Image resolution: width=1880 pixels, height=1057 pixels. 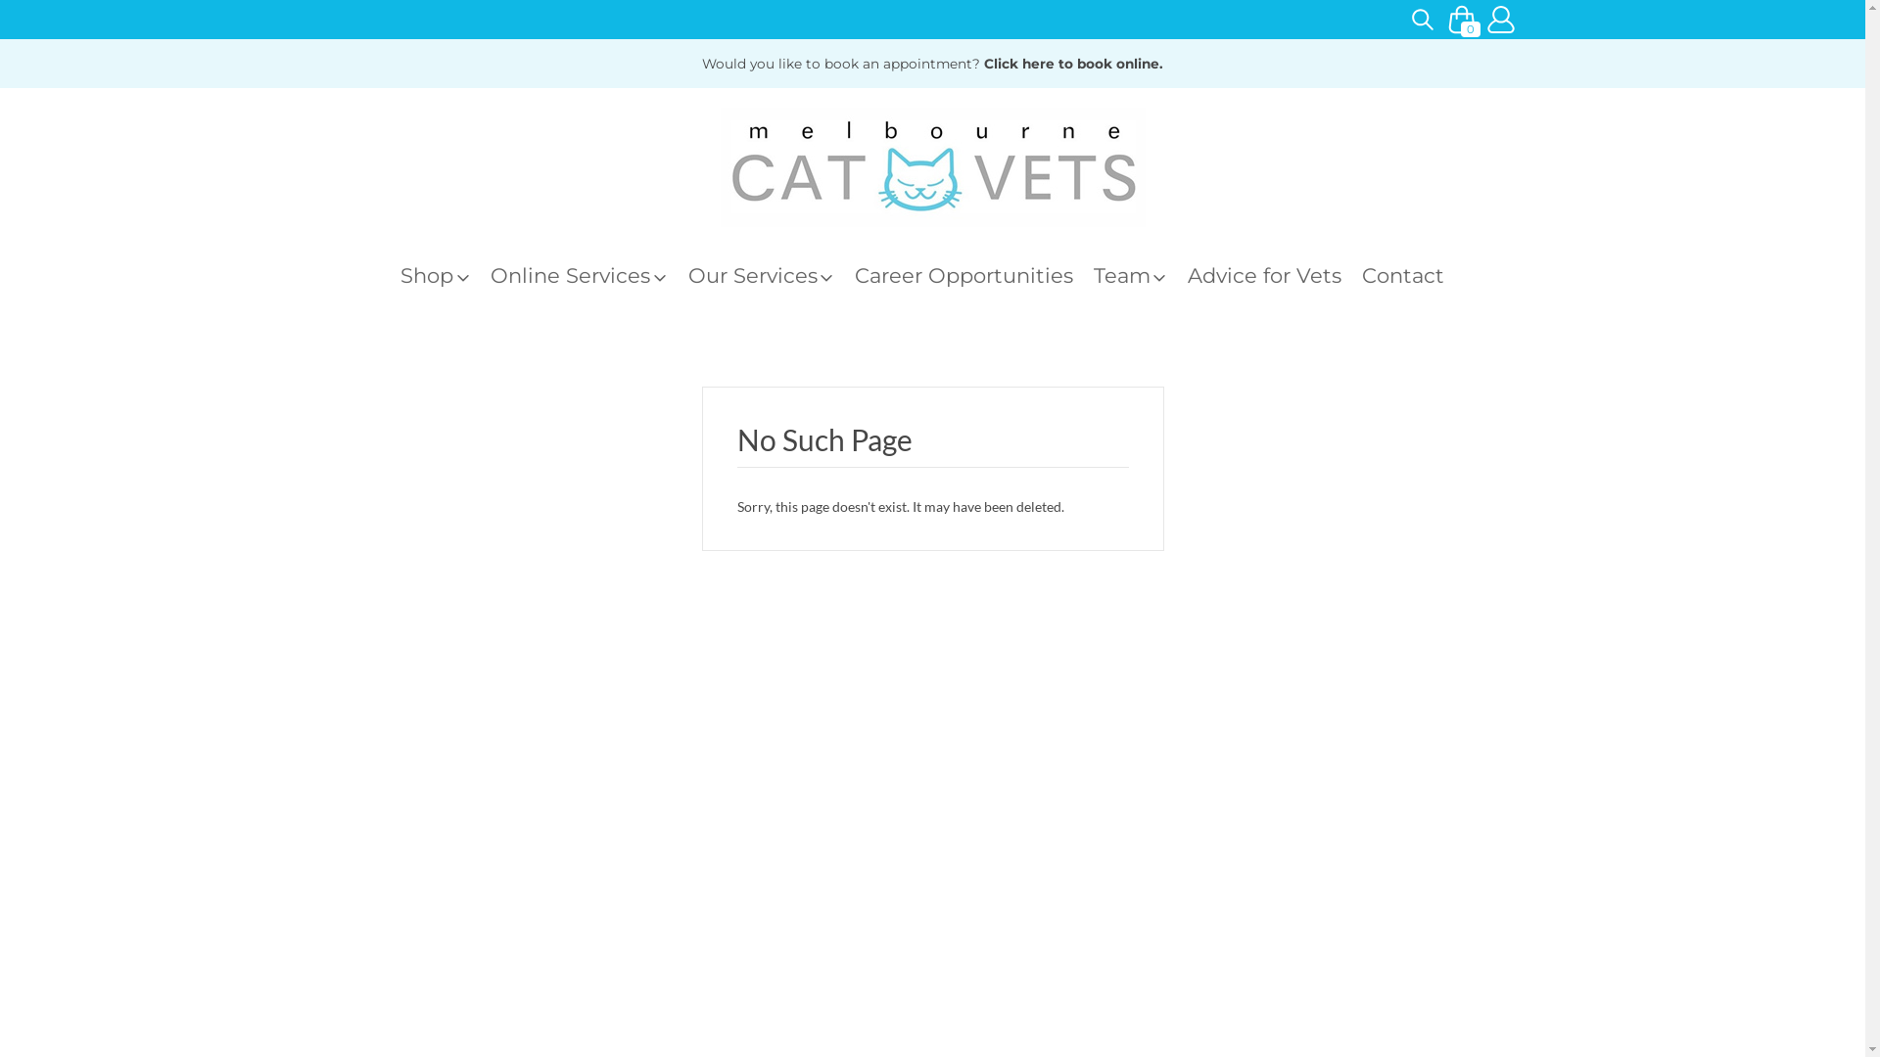 What do you see at coordinates (589, 276) in the screenshot?
I see `Online Services` at bounding box center [589, 276].